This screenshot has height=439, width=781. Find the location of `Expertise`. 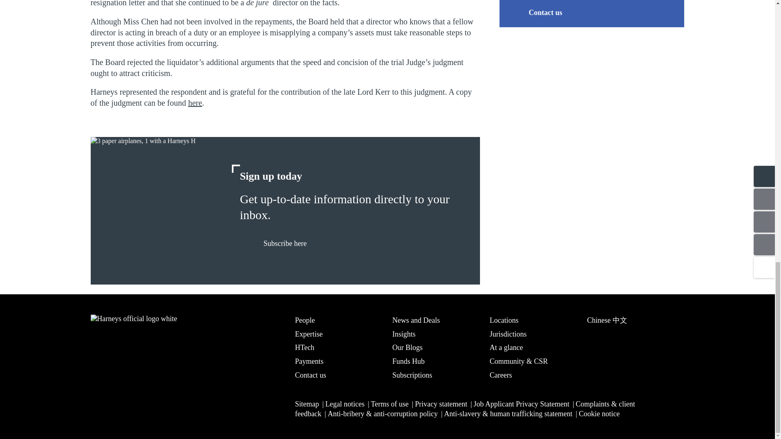

Expertise is located at coordinates (338, 333).